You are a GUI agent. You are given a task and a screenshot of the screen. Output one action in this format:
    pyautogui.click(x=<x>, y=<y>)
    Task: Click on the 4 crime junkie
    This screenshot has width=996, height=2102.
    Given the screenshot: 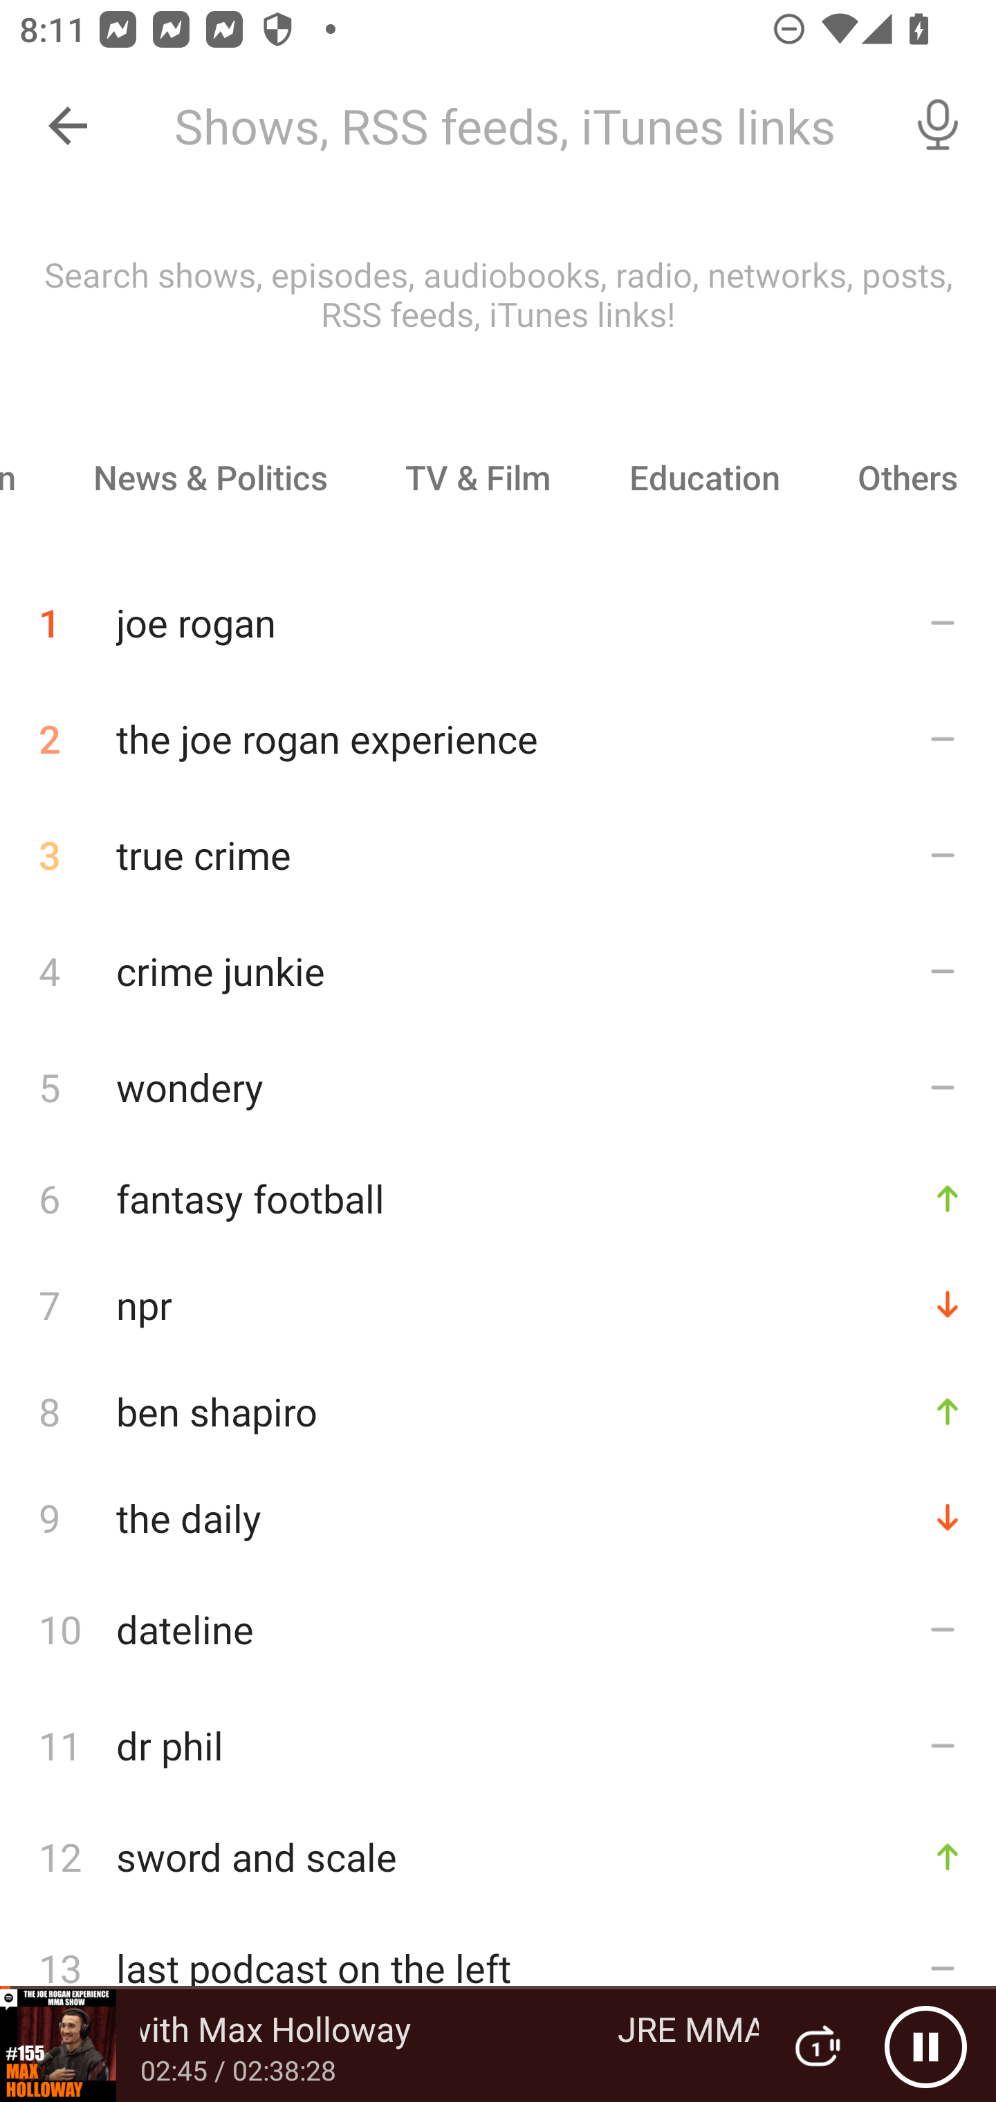 What is the action you would take?
    pyautogui.click(x=498, y=969)
    